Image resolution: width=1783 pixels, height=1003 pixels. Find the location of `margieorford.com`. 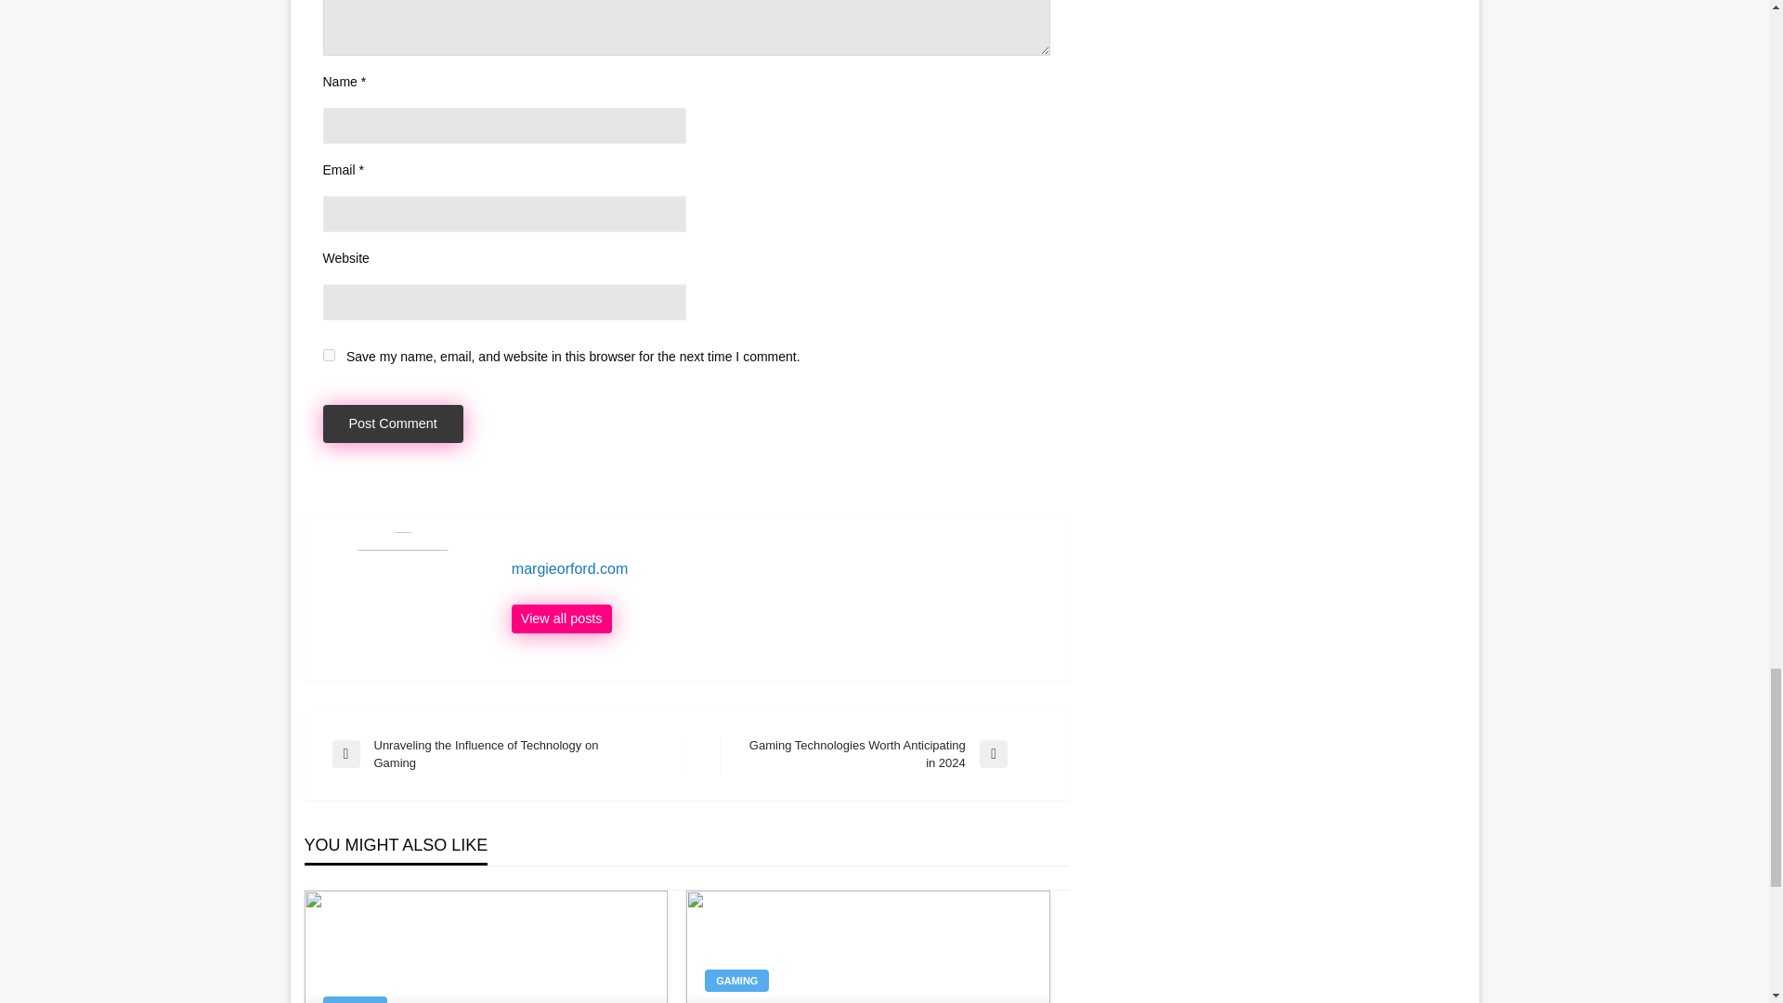

margieorford.com is located at coordinates (780, 568).